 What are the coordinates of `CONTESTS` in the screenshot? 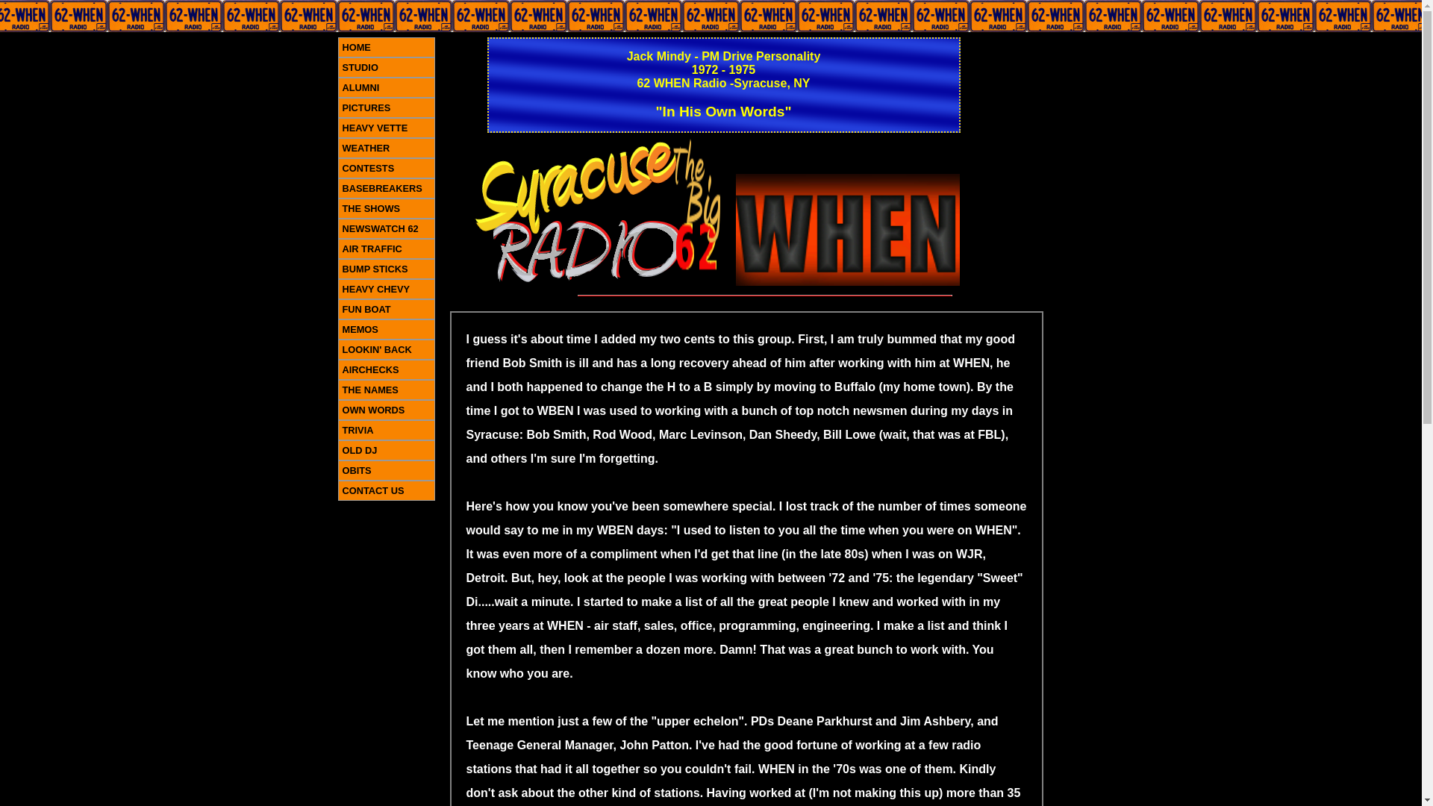 It's located at (385, 167).